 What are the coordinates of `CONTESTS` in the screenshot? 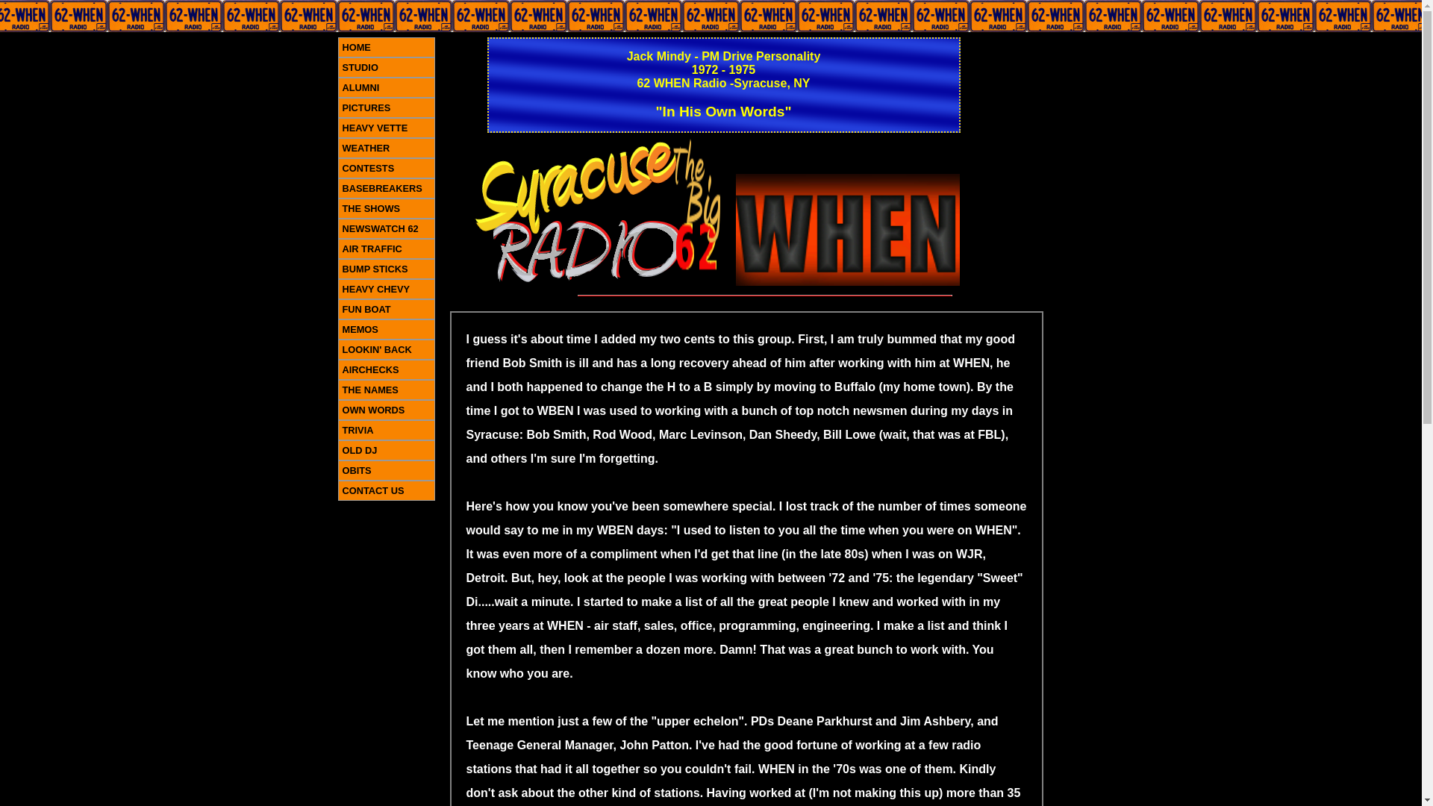 It's located at (385, 167).